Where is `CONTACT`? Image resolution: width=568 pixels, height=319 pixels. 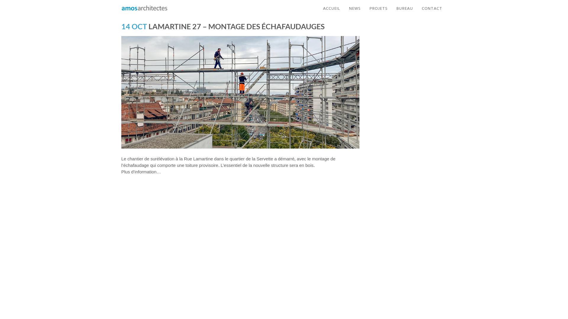
CONTACT is located at coordinates (432, 8).